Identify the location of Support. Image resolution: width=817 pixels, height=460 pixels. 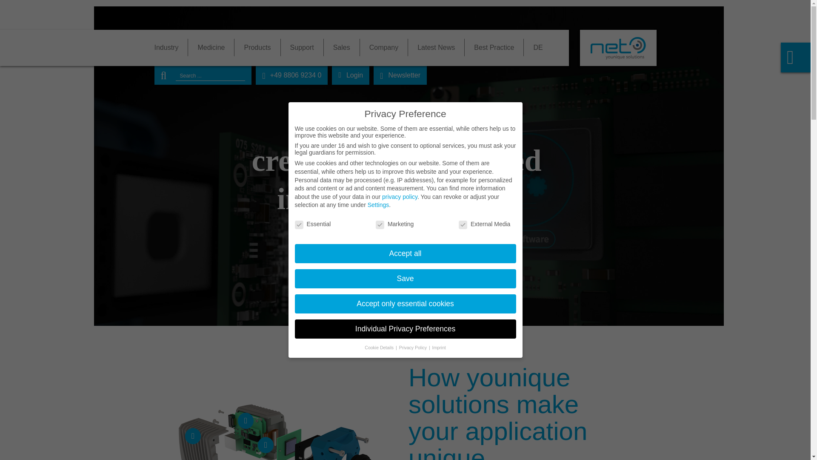
(302, 47).